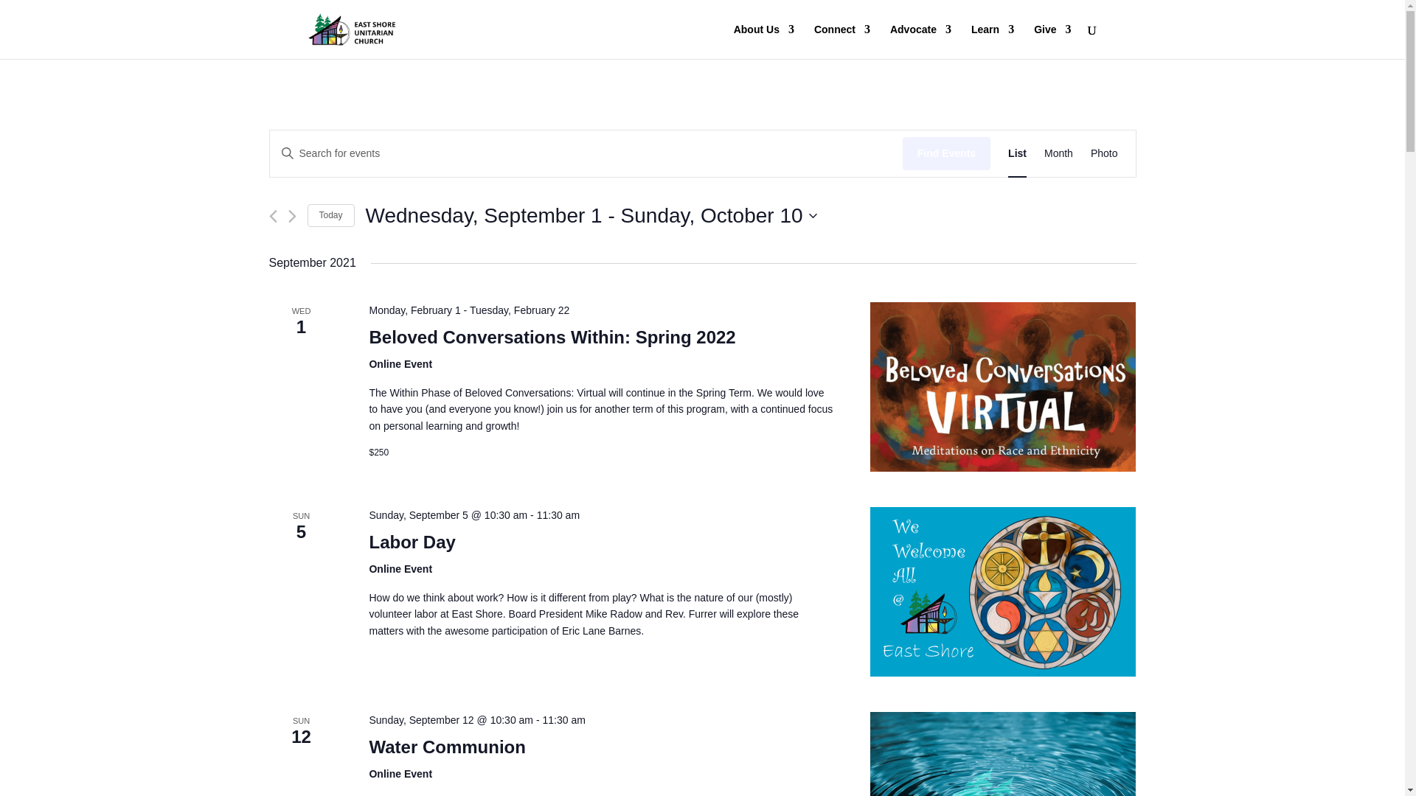 This screenshot has height=796, width=1416. Describe the element at coordinates (920, 41) in the screenshot. I see `Advocate` at that location.